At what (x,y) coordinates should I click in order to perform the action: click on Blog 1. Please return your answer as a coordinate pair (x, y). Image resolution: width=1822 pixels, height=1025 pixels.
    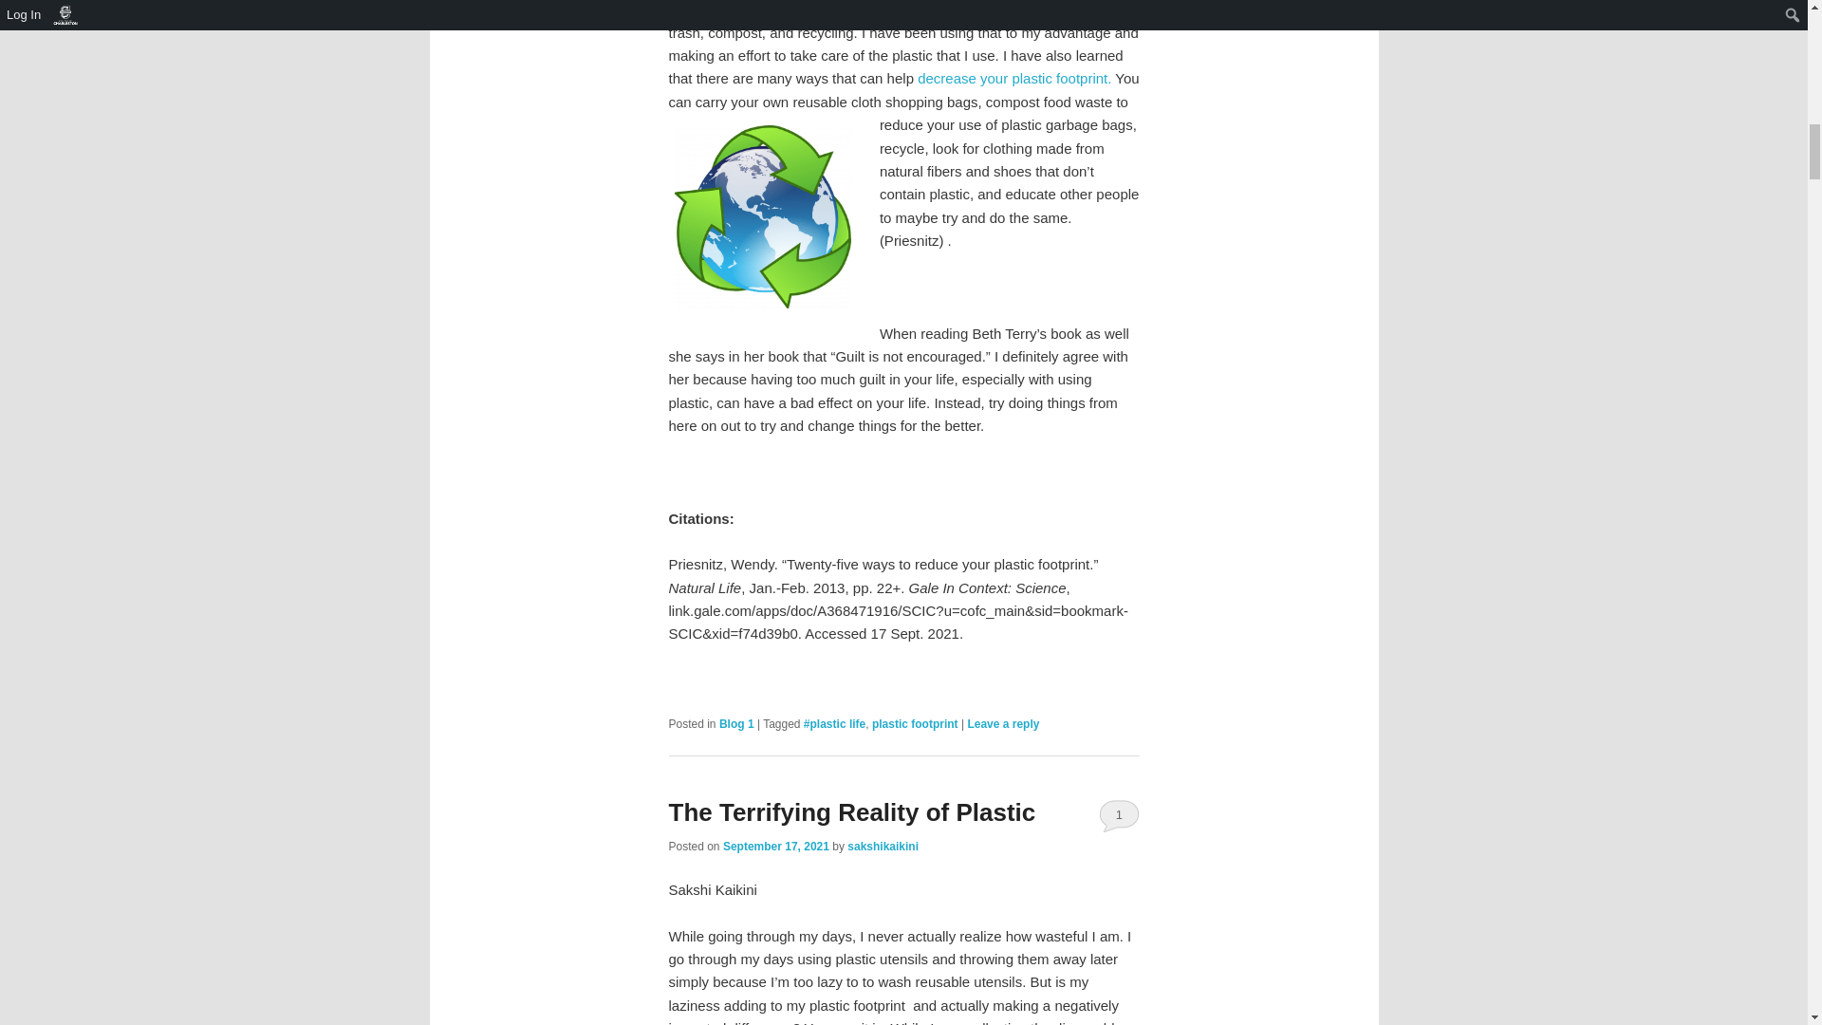
    Looking at the image, I should click on (736, 724).